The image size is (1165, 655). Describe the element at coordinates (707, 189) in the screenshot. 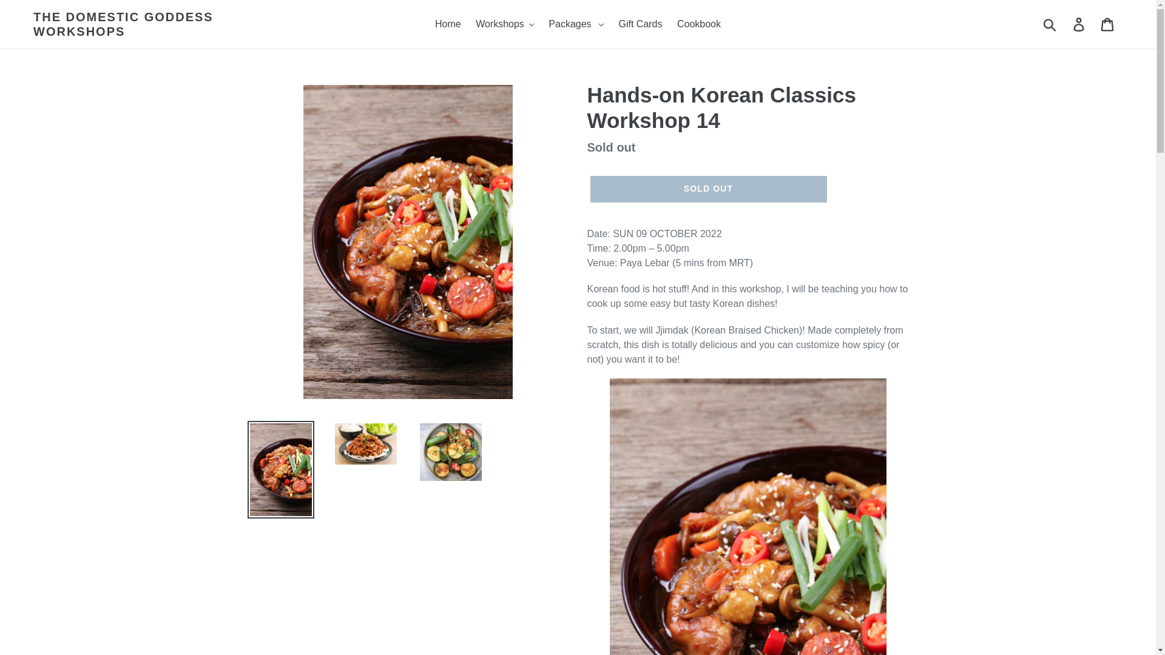

I see `SOLD OUT` at that location.